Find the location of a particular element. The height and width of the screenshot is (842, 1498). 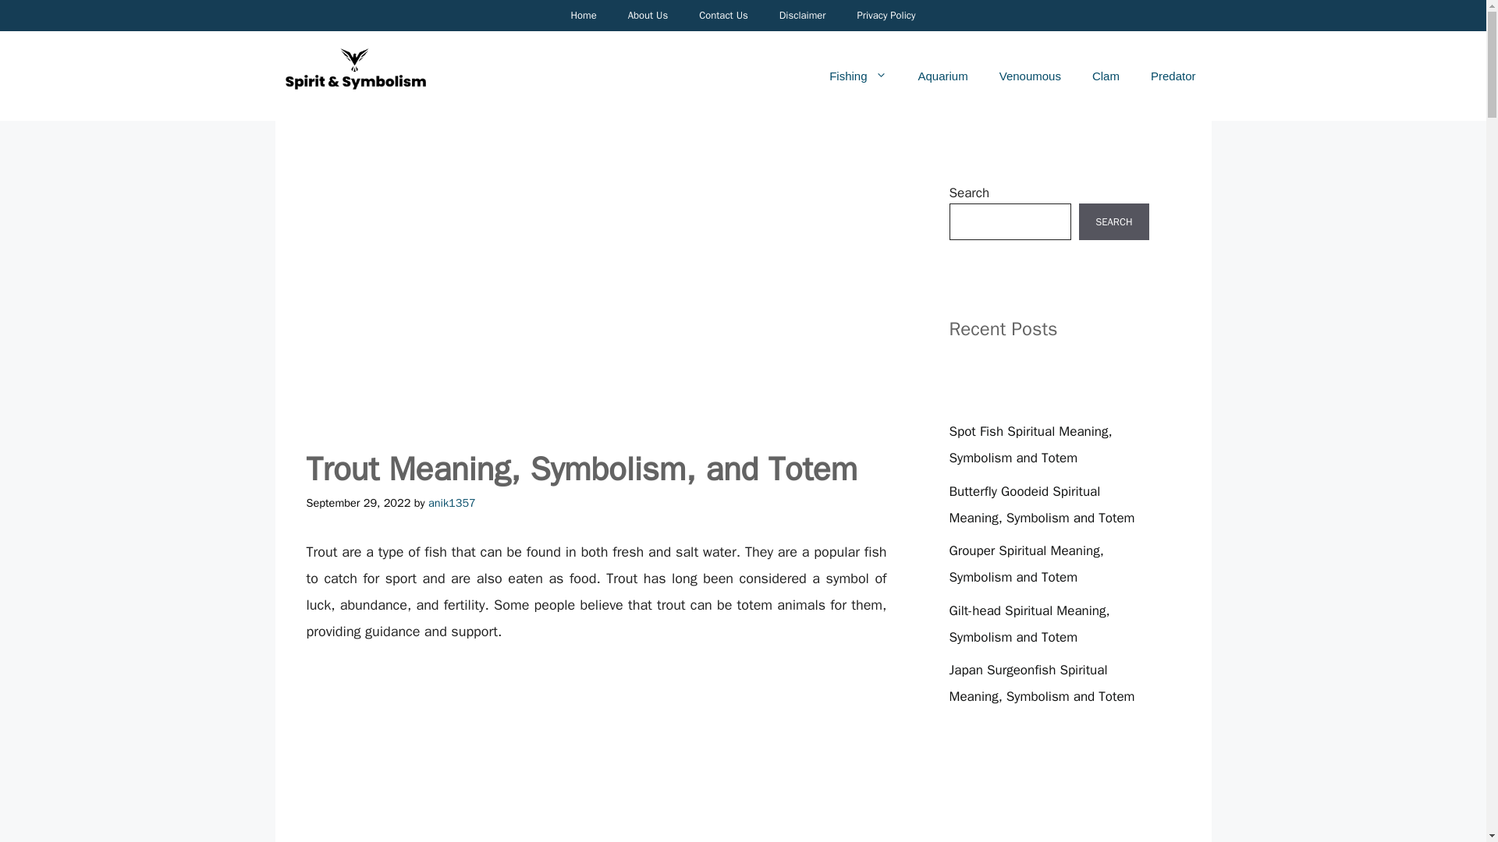

Grouper Spiritual Meaning, Symbolism and Totem is located at coordinates (1025, 563).